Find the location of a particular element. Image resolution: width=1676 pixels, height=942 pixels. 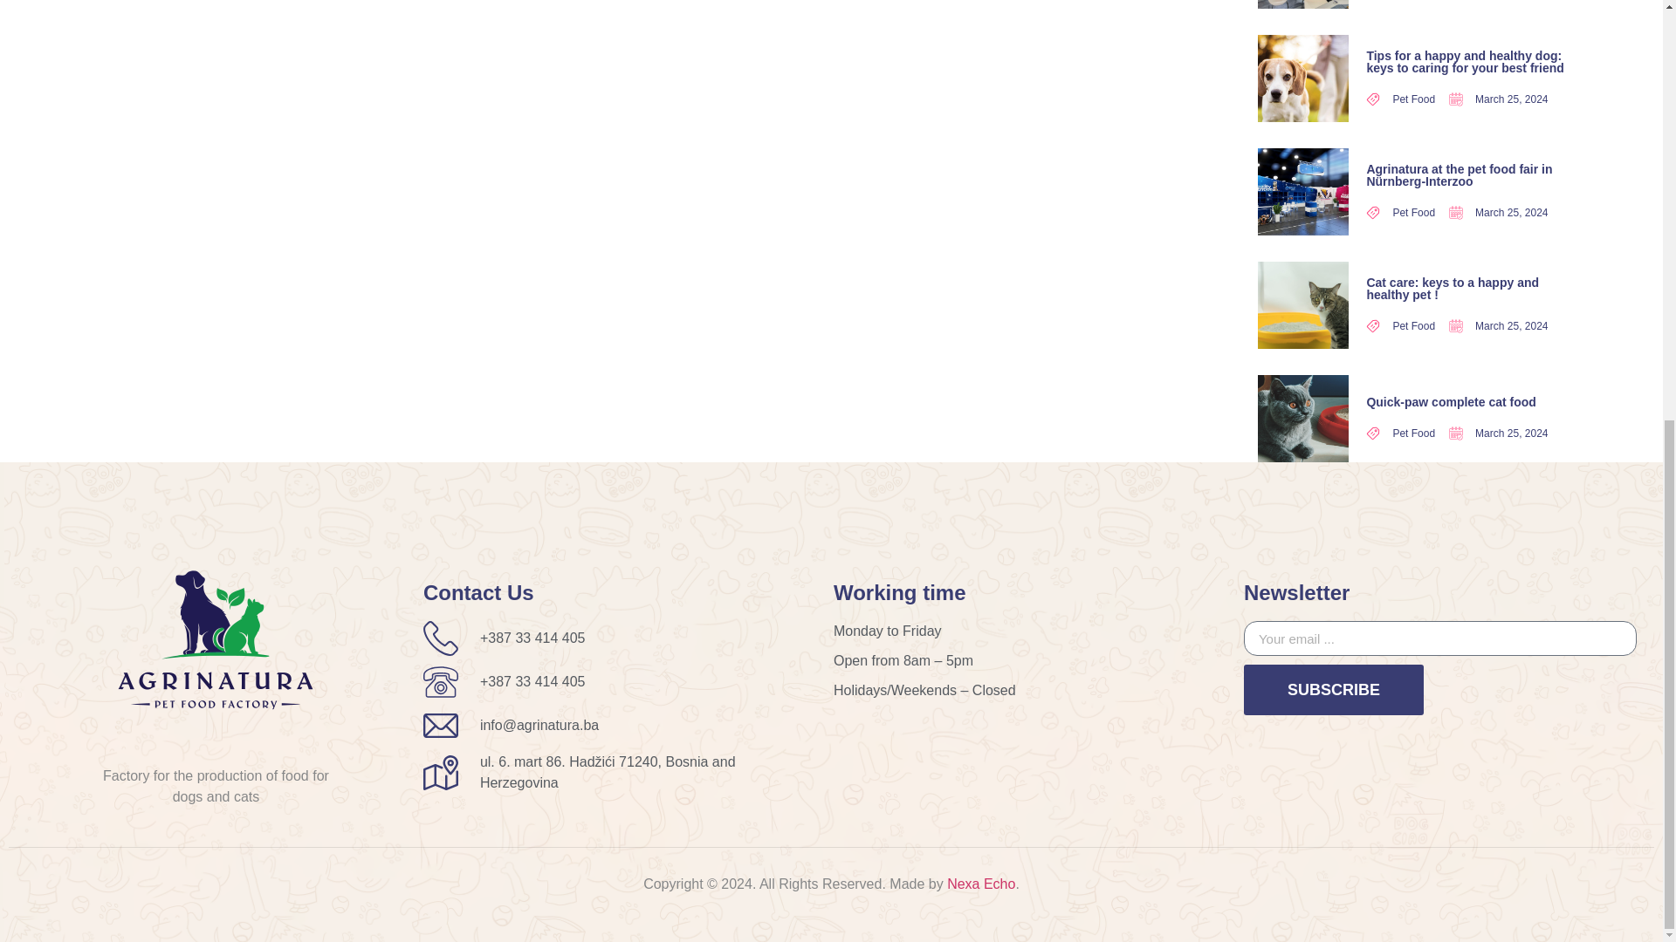

Nexa Echo is located at coordinates (981, 884).